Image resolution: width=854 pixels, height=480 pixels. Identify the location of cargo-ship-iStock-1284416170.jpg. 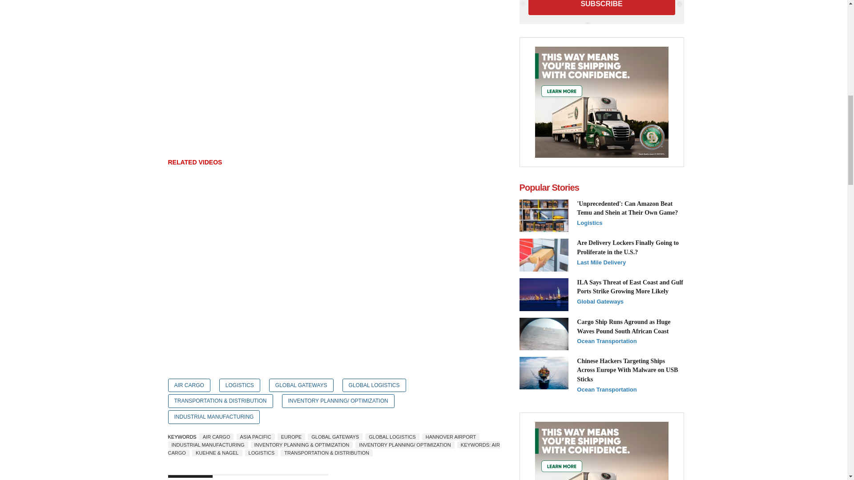
(544, 373).